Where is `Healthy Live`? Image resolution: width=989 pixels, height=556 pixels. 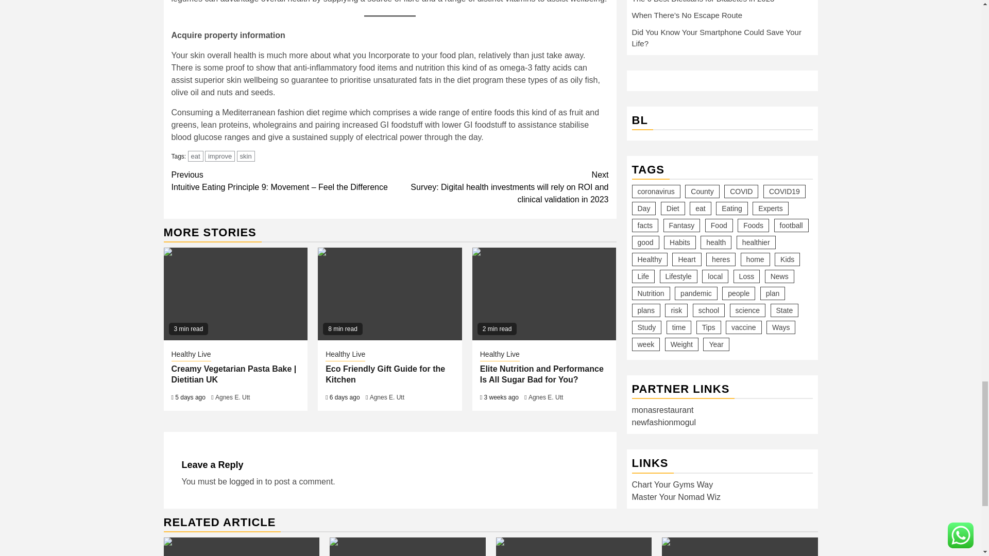
Healthy Live is located at coordinates (500, 355).